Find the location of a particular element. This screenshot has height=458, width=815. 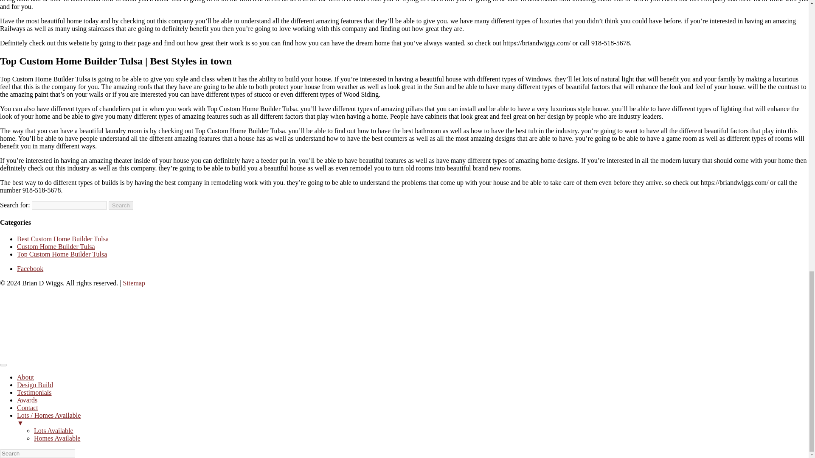

Best Custom Home Builder Tulsa is located at coordinates (63, 239).